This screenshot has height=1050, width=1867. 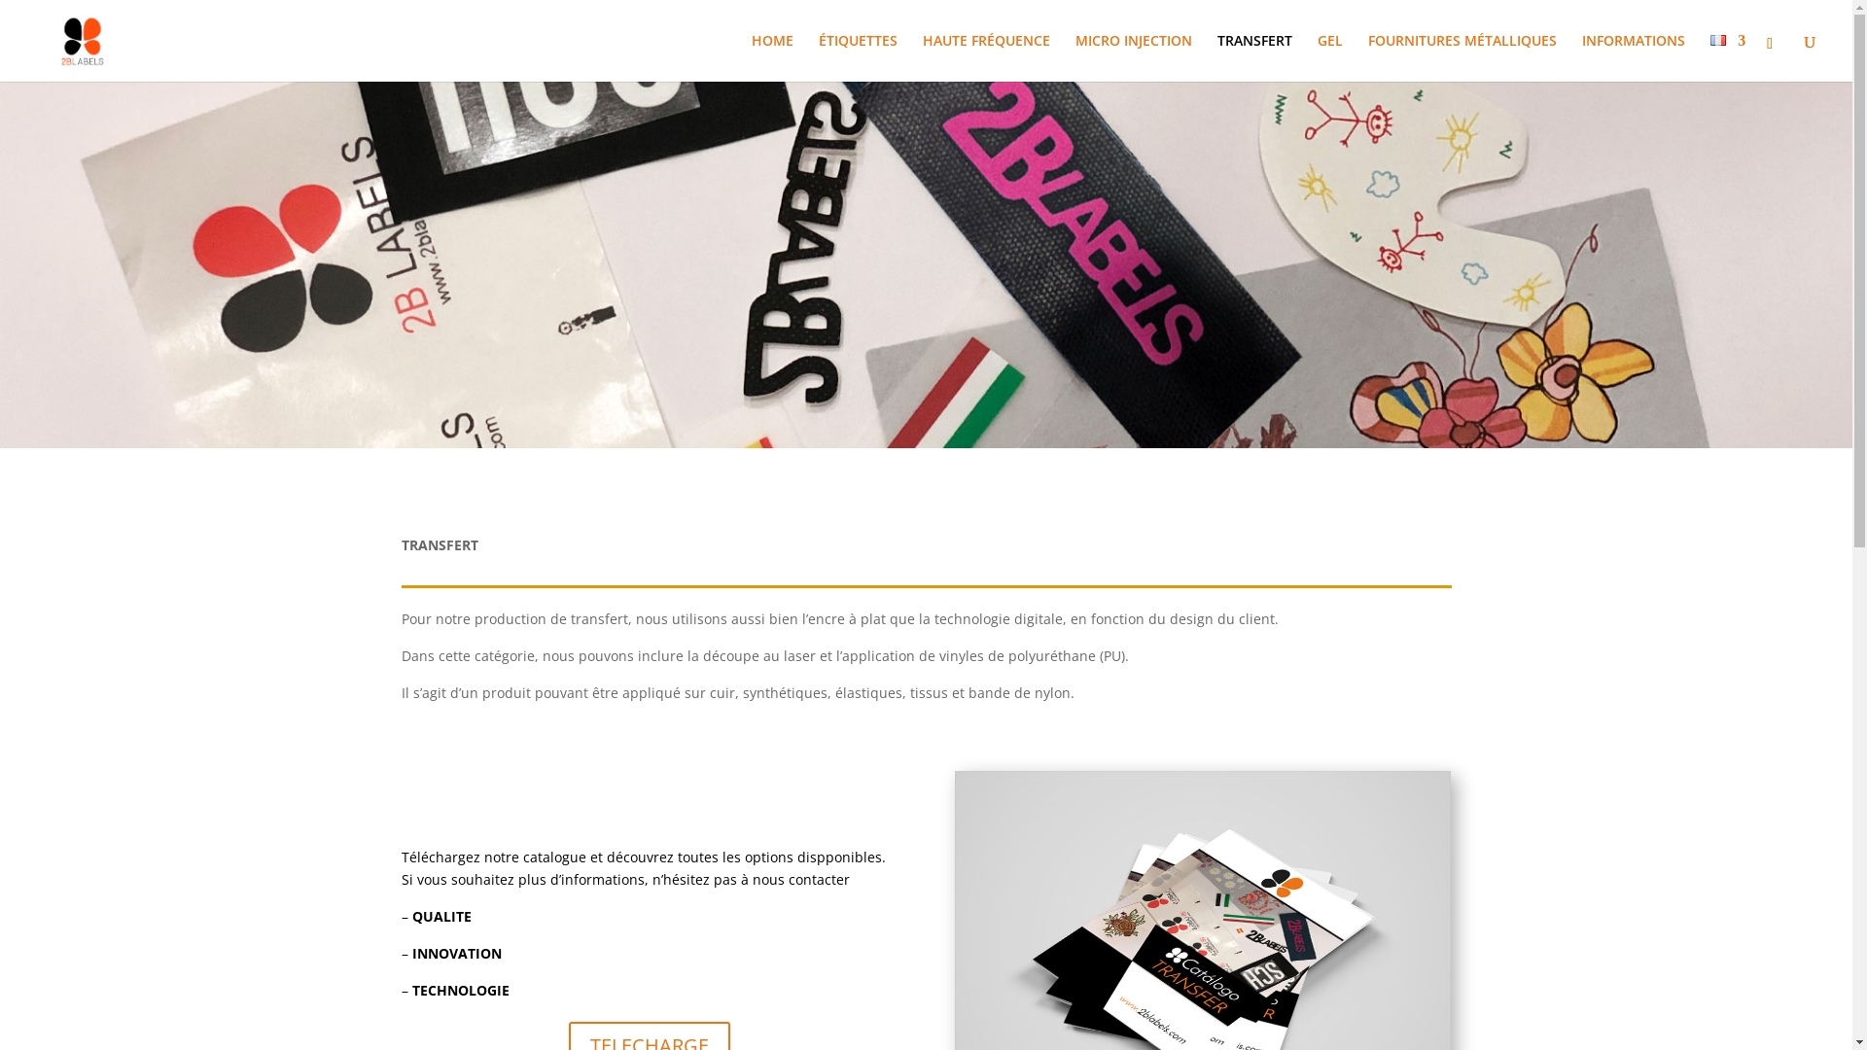 I want to click on MICRO INJECTION, so click(x=1134, y=58).